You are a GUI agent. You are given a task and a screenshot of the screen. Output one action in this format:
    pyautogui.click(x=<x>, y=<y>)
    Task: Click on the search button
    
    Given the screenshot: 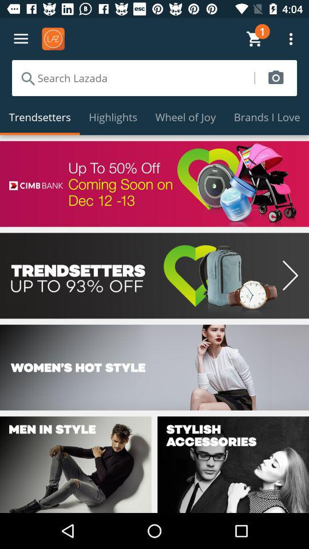 What is the action you would take?
    pyautogui.click(x=276, y=78)
    